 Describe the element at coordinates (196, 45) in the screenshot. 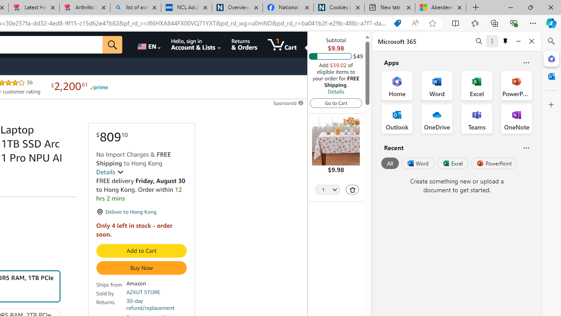

I see `Hello, sign in Account & Lists` at that location.